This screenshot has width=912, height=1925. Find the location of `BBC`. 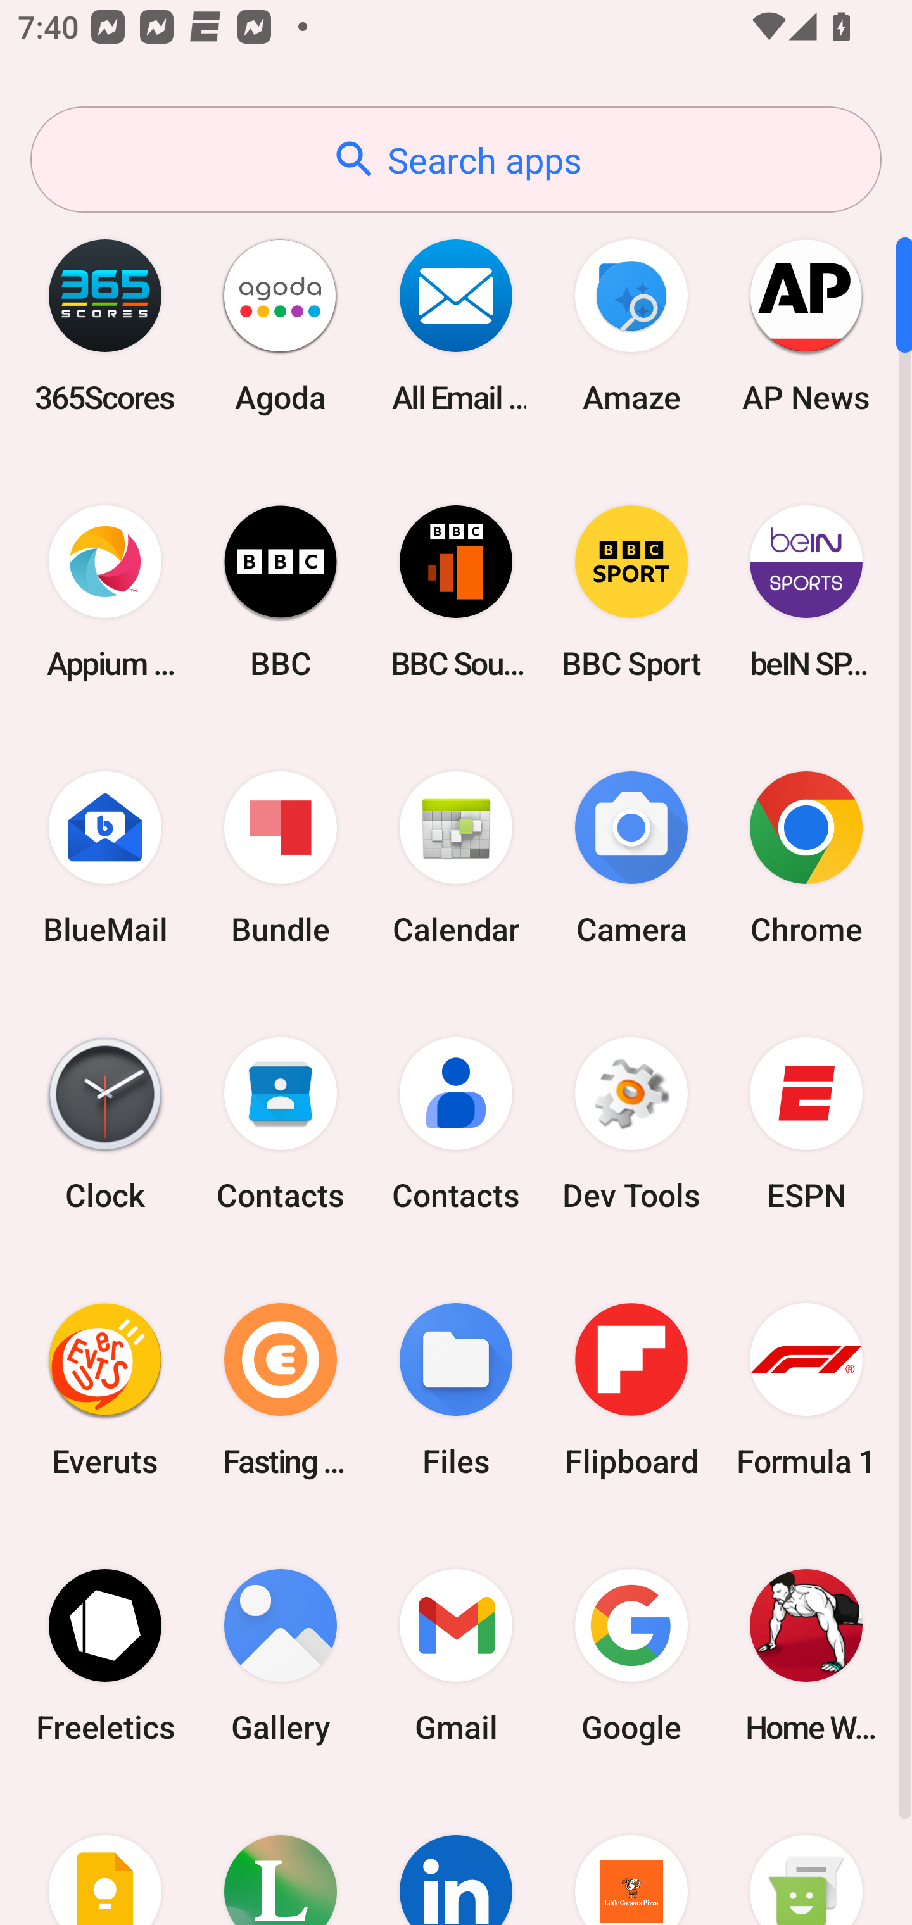

BBC is located at coordinates (281, 591).